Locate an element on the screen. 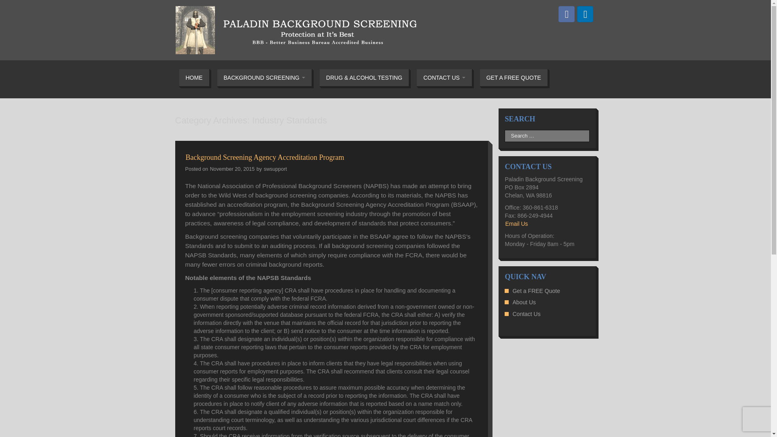  Email Us is located at coordinates (516, 223).